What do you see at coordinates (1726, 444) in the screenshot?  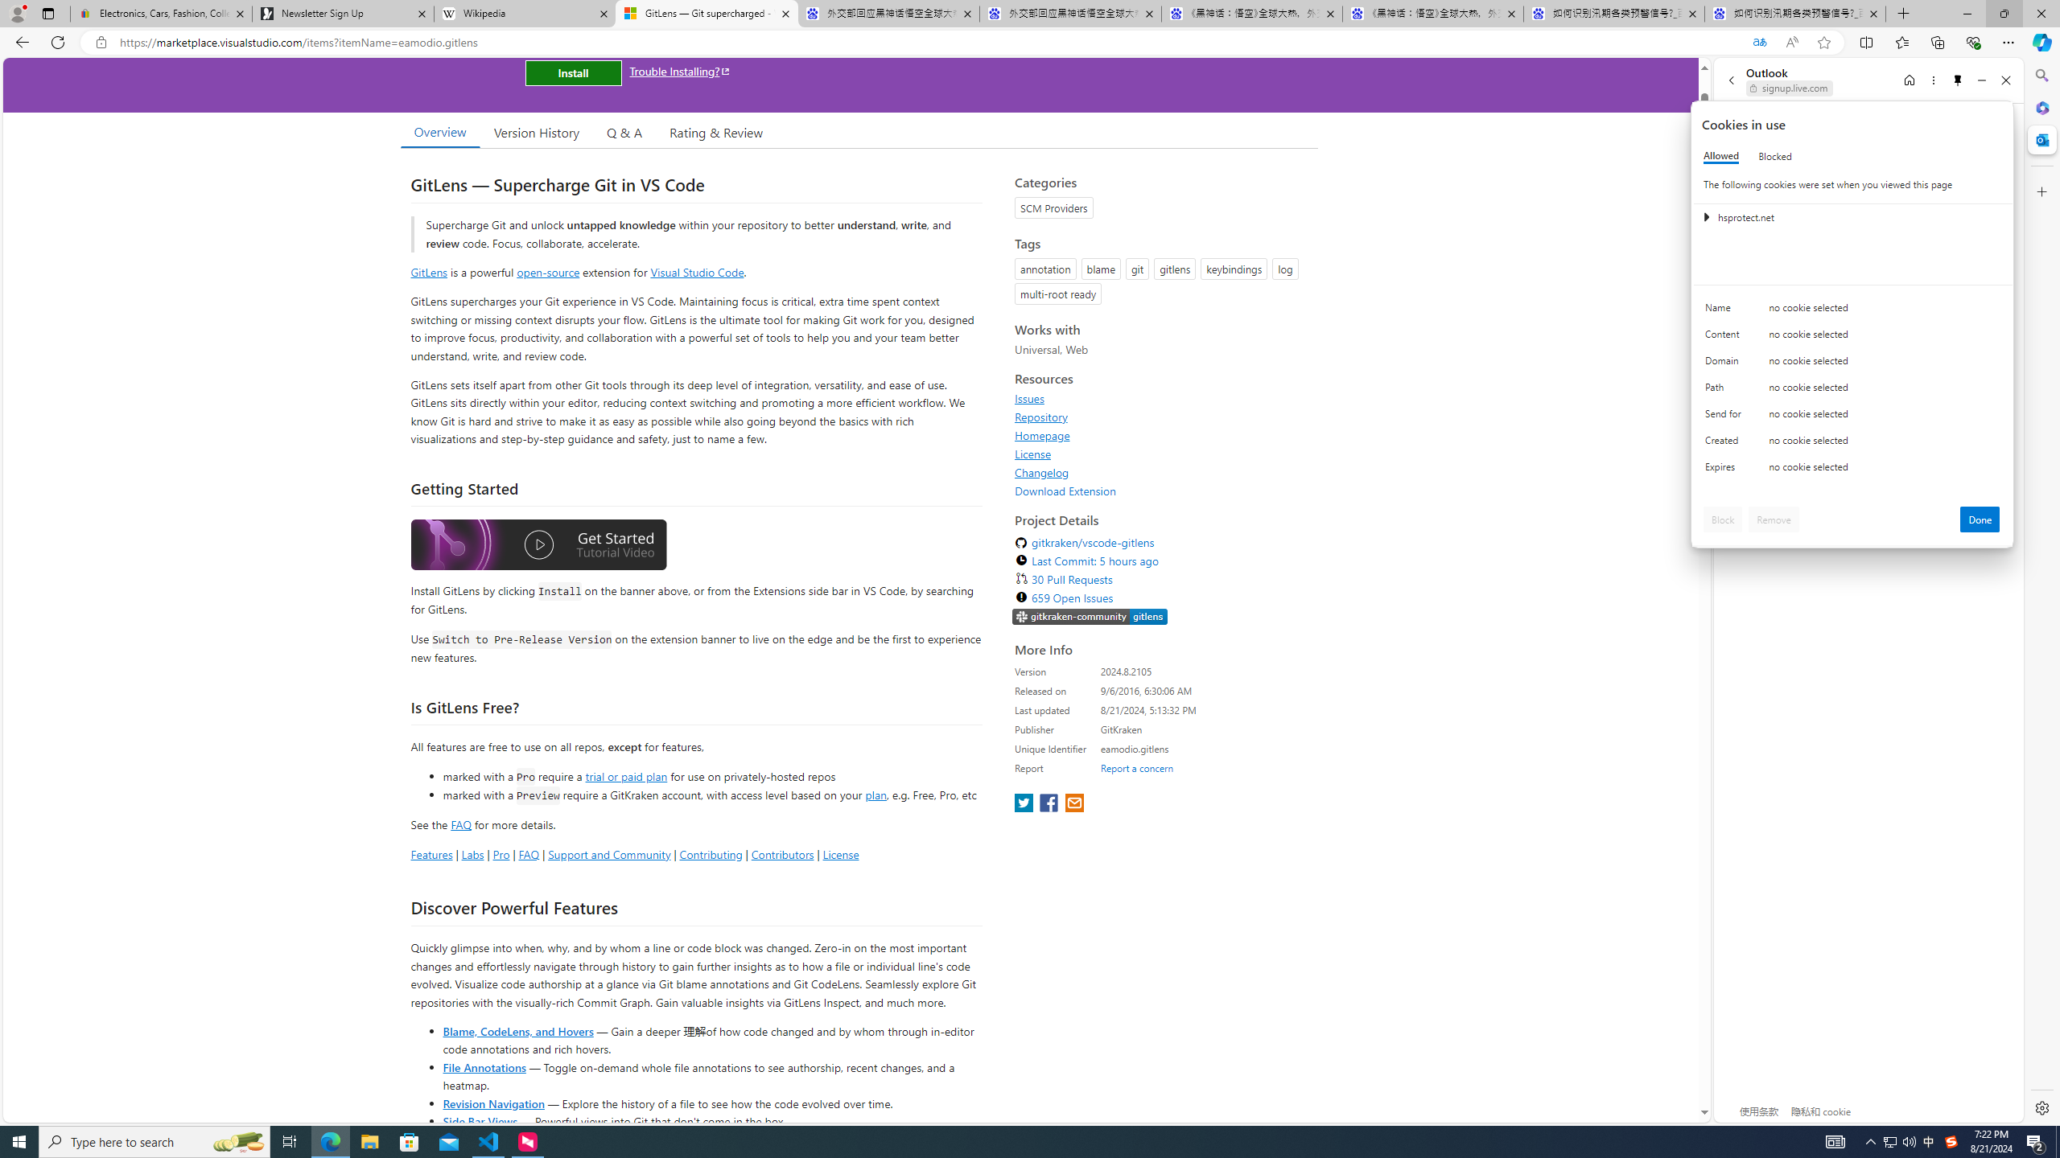 I see `Created` at bounding box center [1726, 444].